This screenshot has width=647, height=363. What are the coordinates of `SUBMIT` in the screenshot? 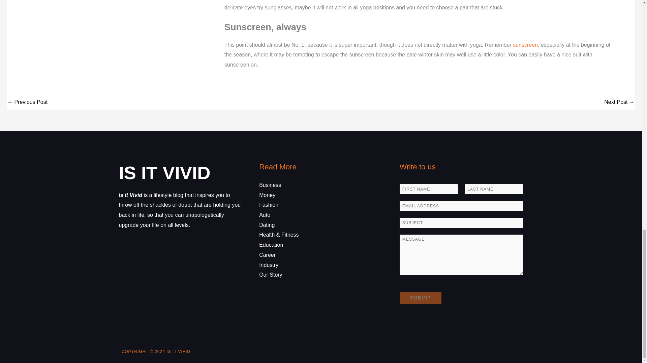 It's located at (421, 298).